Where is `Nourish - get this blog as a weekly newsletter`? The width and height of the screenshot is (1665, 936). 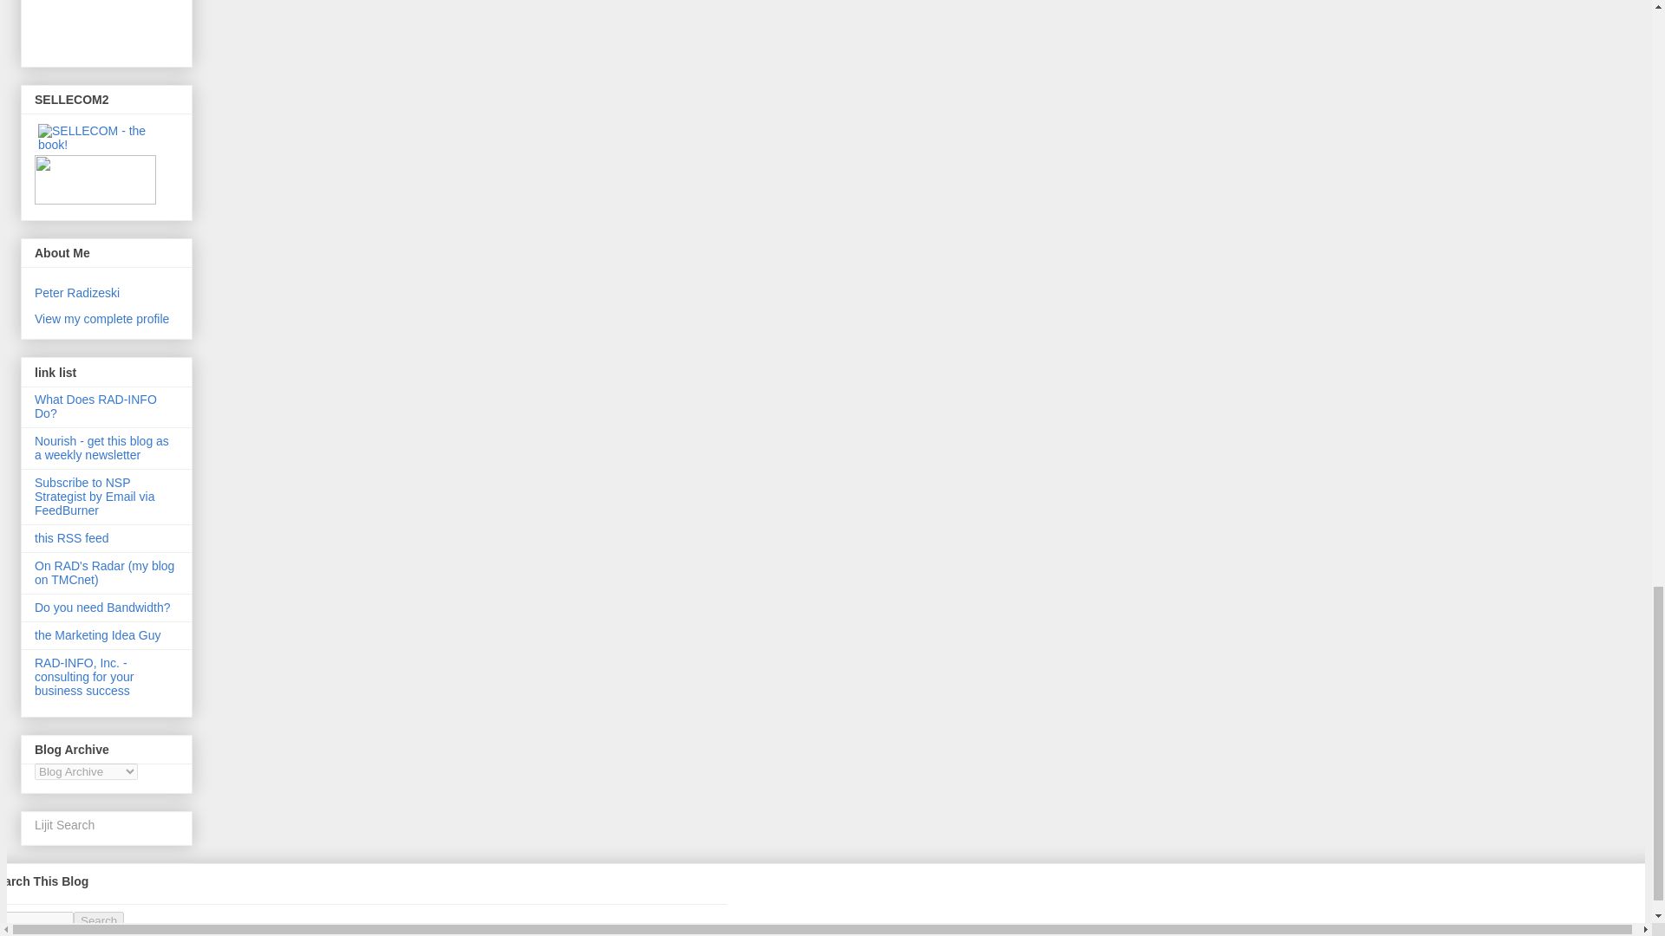 Nourish - get this blog as a weekly newsletter is located at coordinates (102, 448).